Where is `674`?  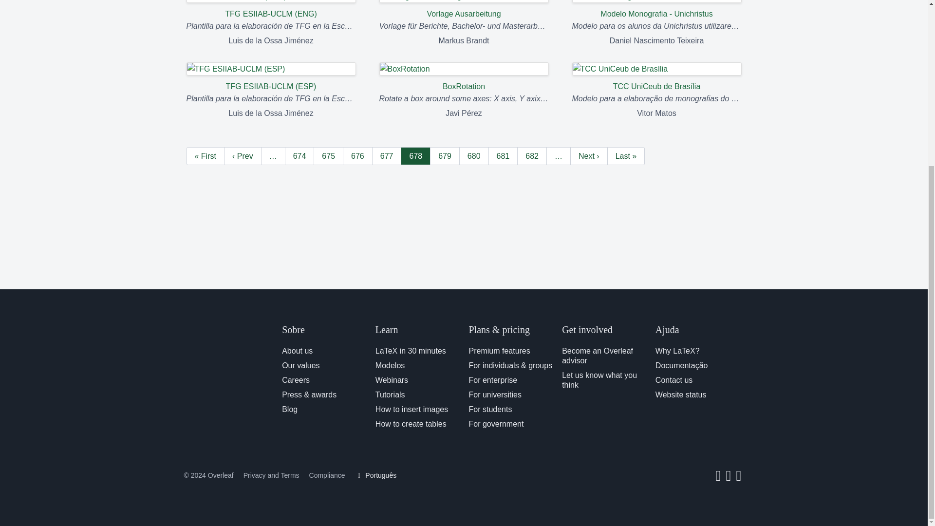
674 is located at coordinates (299, 156).